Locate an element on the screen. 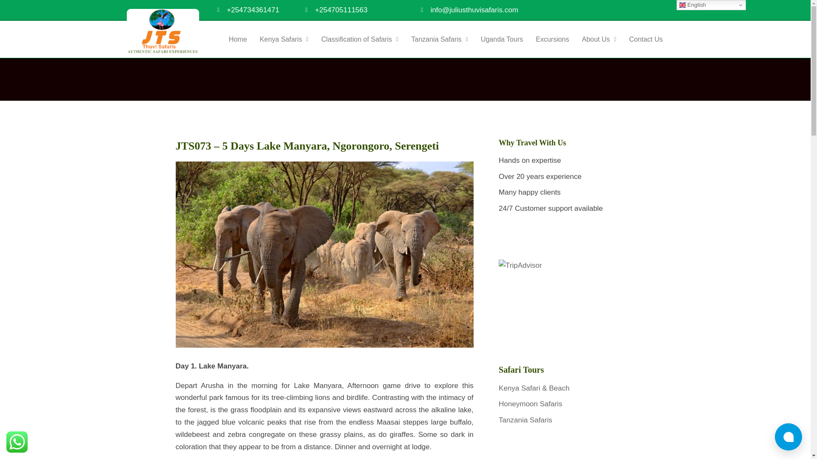 This screenshot has width=817, height=459. Tanzania Safaris is located at coordinates (439, 39).